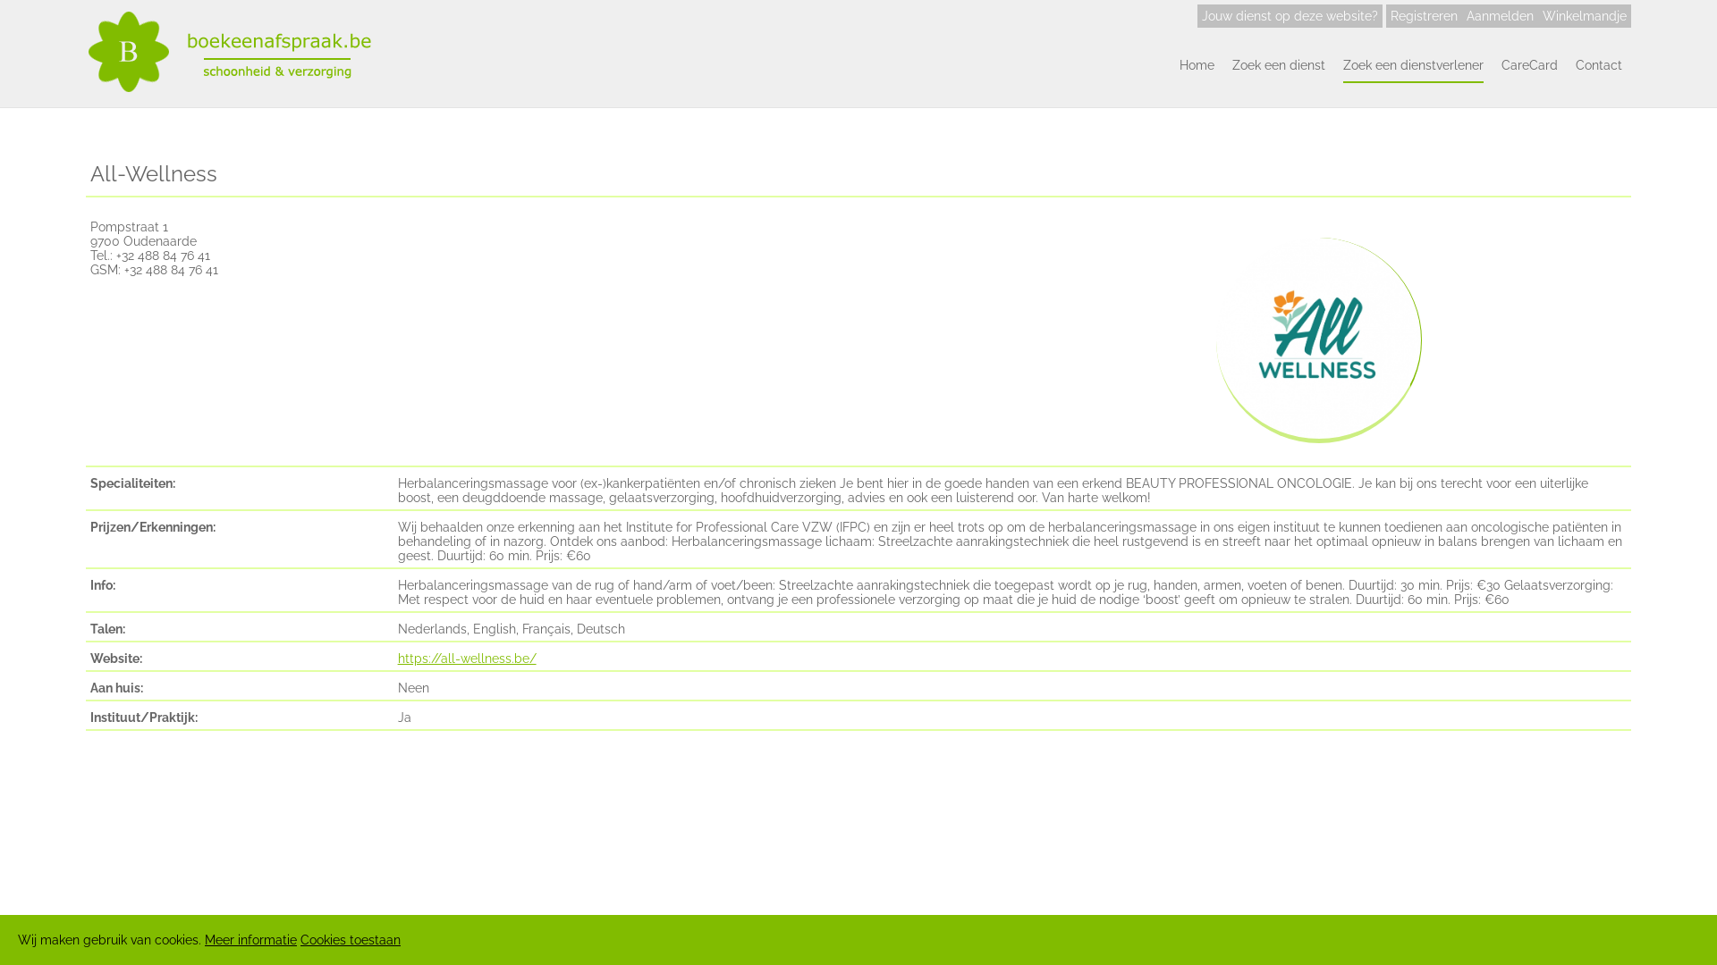  What do you see at coordinates (1529, 66) in the screenshot?
I see `CareCard` at bounding box center [1529, 66].